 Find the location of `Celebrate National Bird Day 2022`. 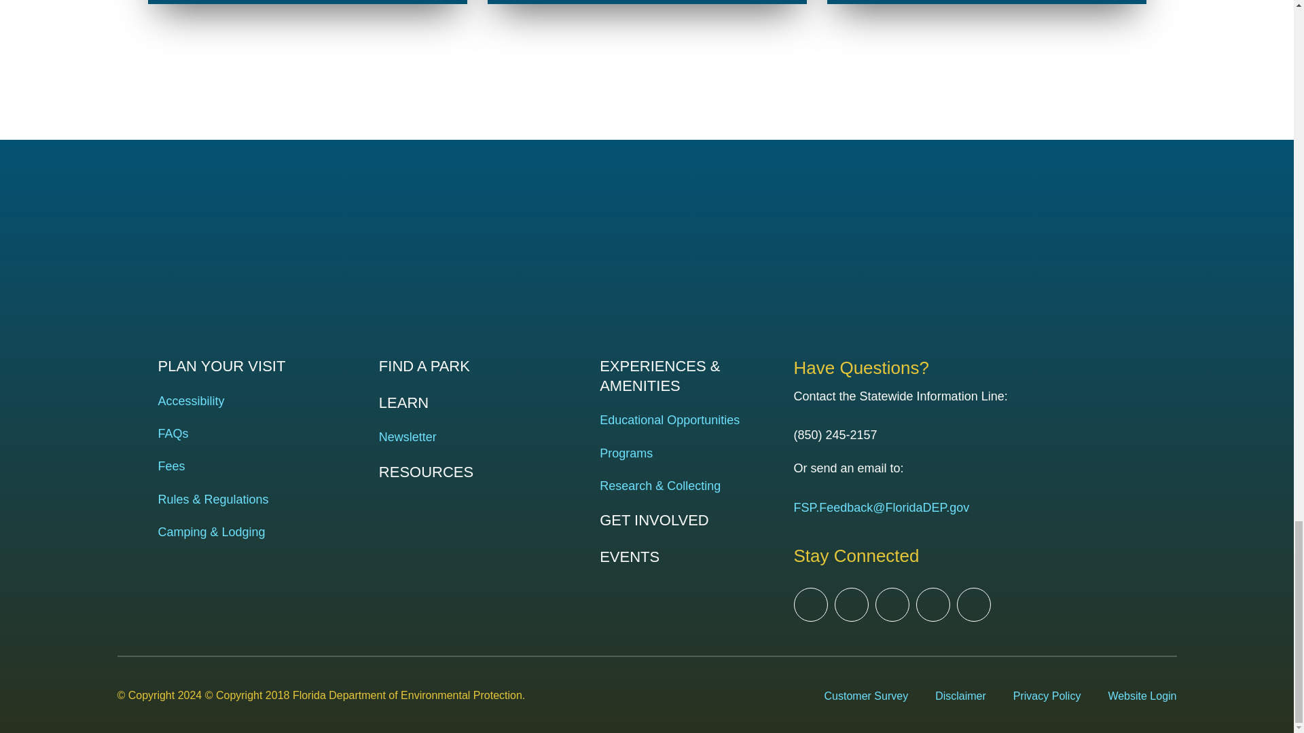

Celebrate National Bird Day 2022 is located at coordinates (647, 2).